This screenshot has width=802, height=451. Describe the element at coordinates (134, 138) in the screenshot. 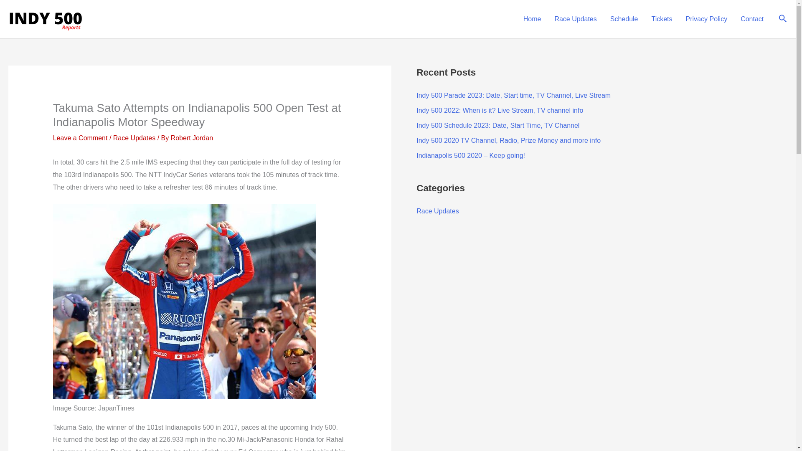

I see `Race Updates` at that location.